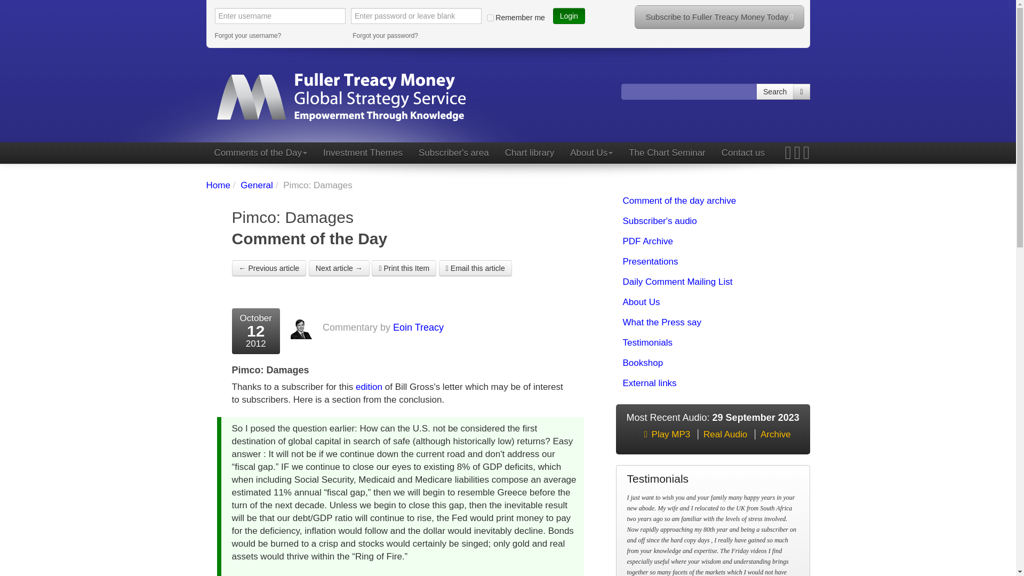 The width and height of the screenshot is (1024, 576). What do you see at coordinates (418, 327) in the screenshot?
I see `Eoin Treacy` at bounding box center [418, 327].